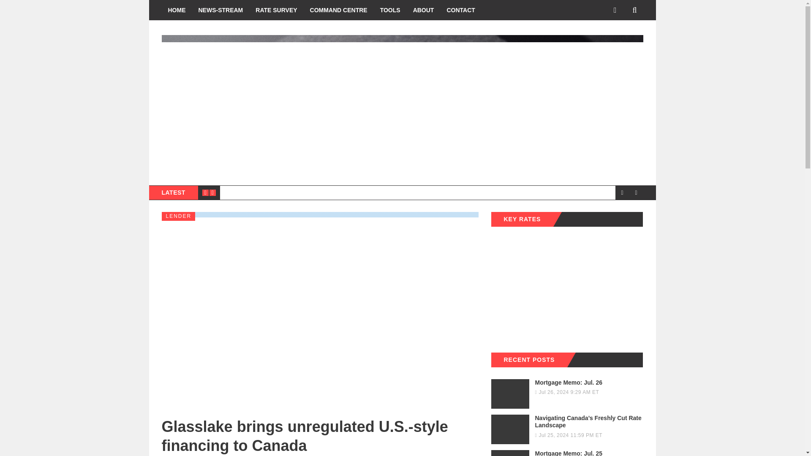 This screenshot has width=811, height=456. I want to click on CONTACT, so click(460, 10).